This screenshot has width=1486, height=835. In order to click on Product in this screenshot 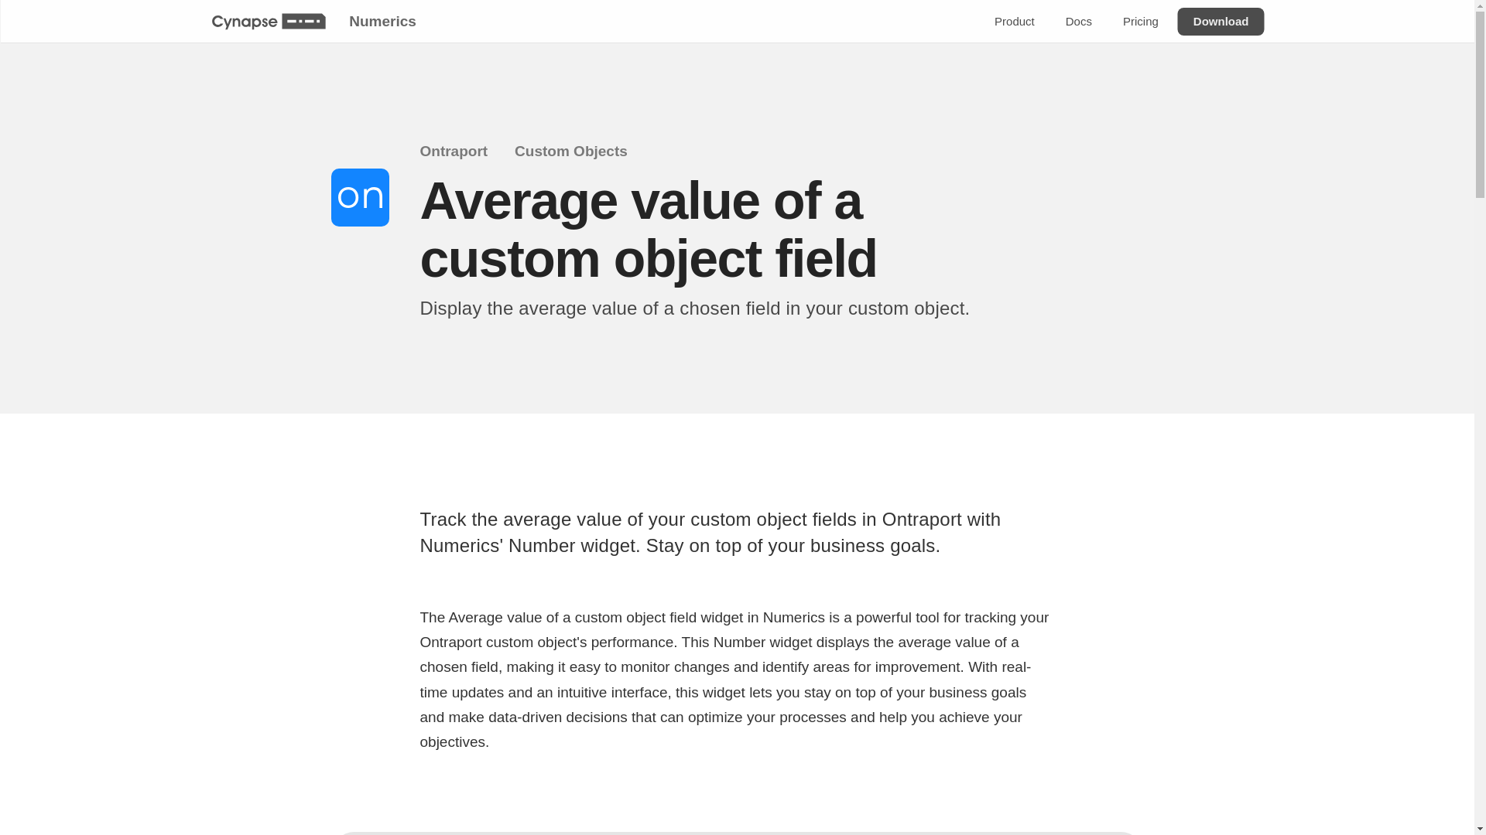, I will do `click(1014, 22)`.